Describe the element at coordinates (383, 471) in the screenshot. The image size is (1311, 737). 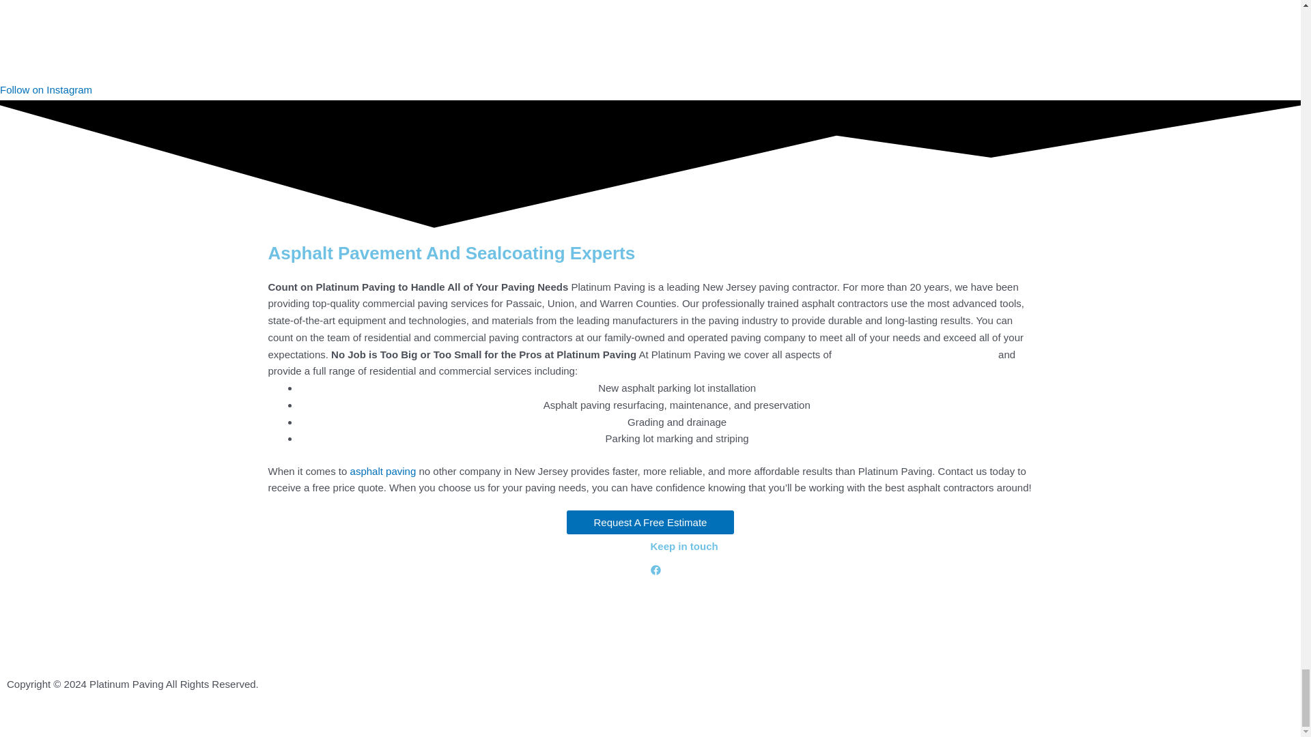
I see `asphalt paving` at that location.